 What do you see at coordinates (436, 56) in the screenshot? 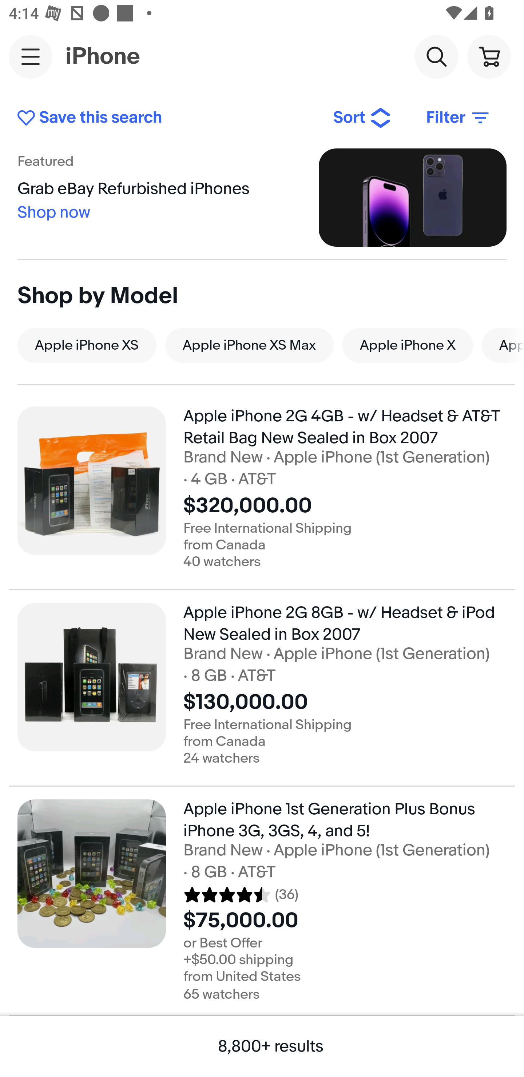
I see `Search` at bounding box center [436, 56].